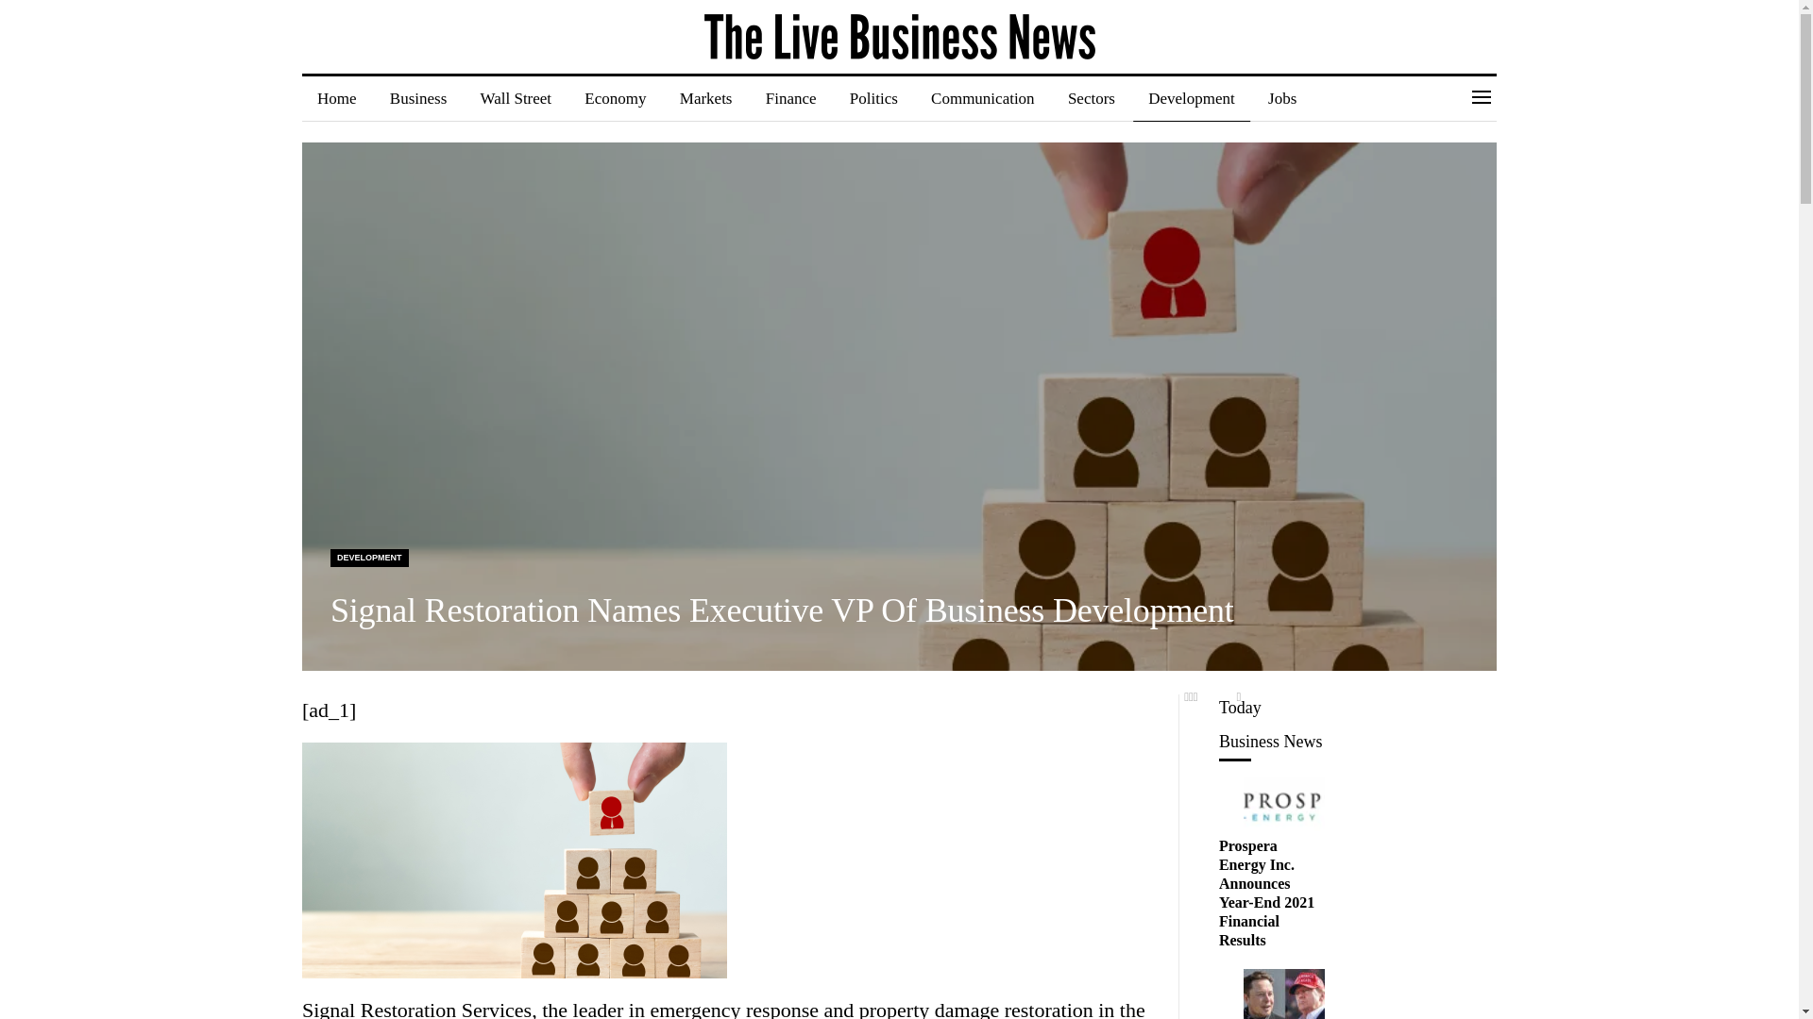  I want to click on Markets, so click(706, 98).